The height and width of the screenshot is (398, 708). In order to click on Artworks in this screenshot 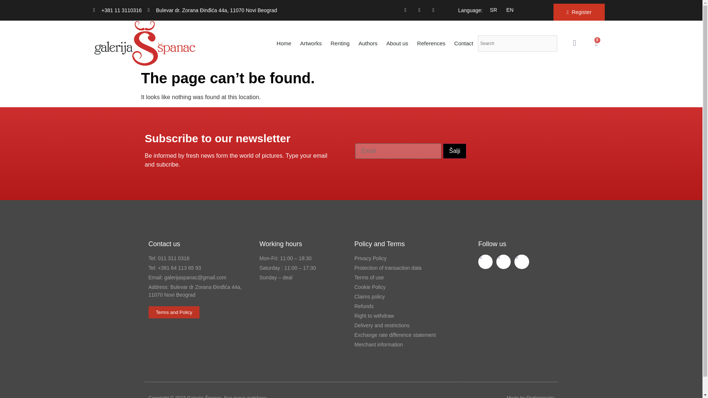, I will do `click(310, 43)`.